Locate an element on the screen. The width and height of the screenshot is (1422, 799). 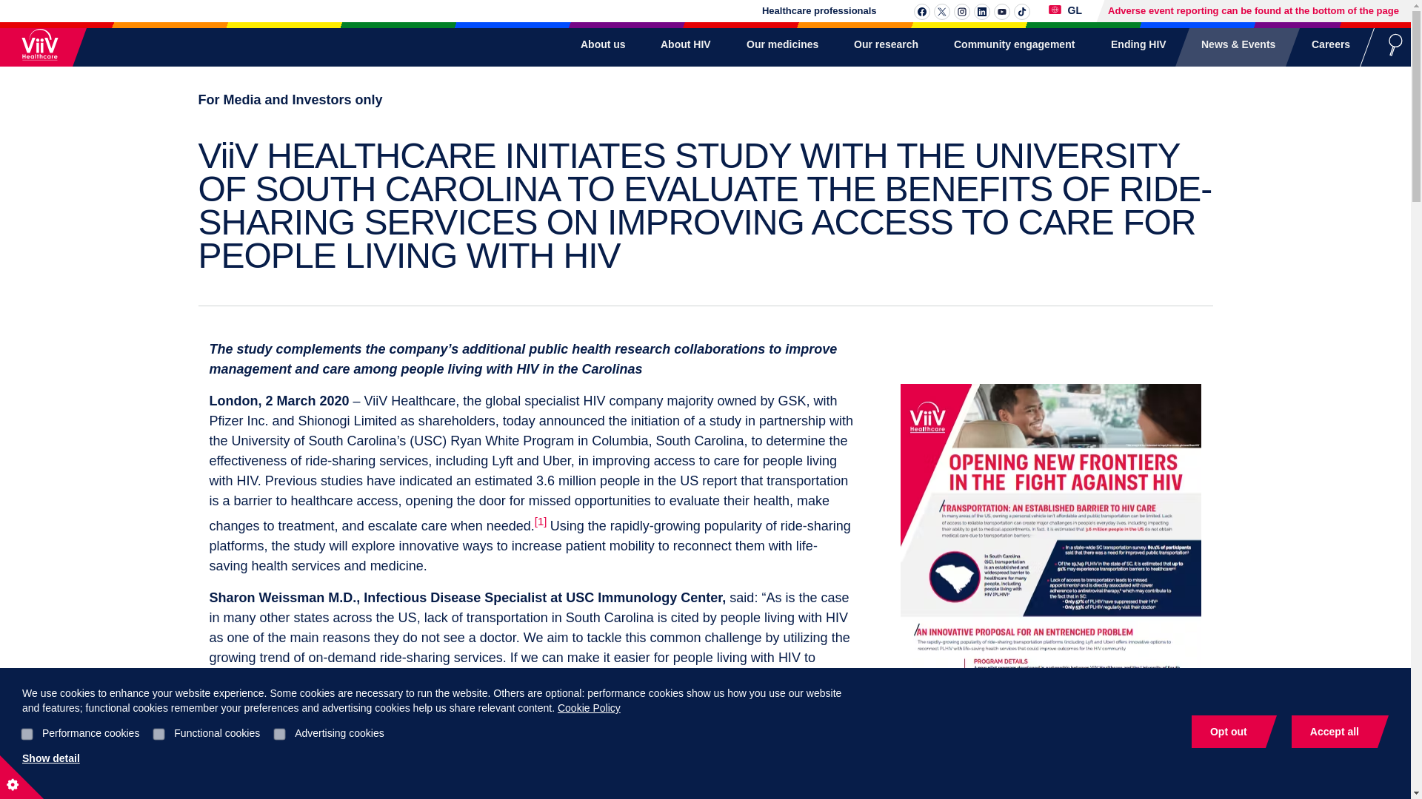
YouTube is located at coordinates (1001, 12).